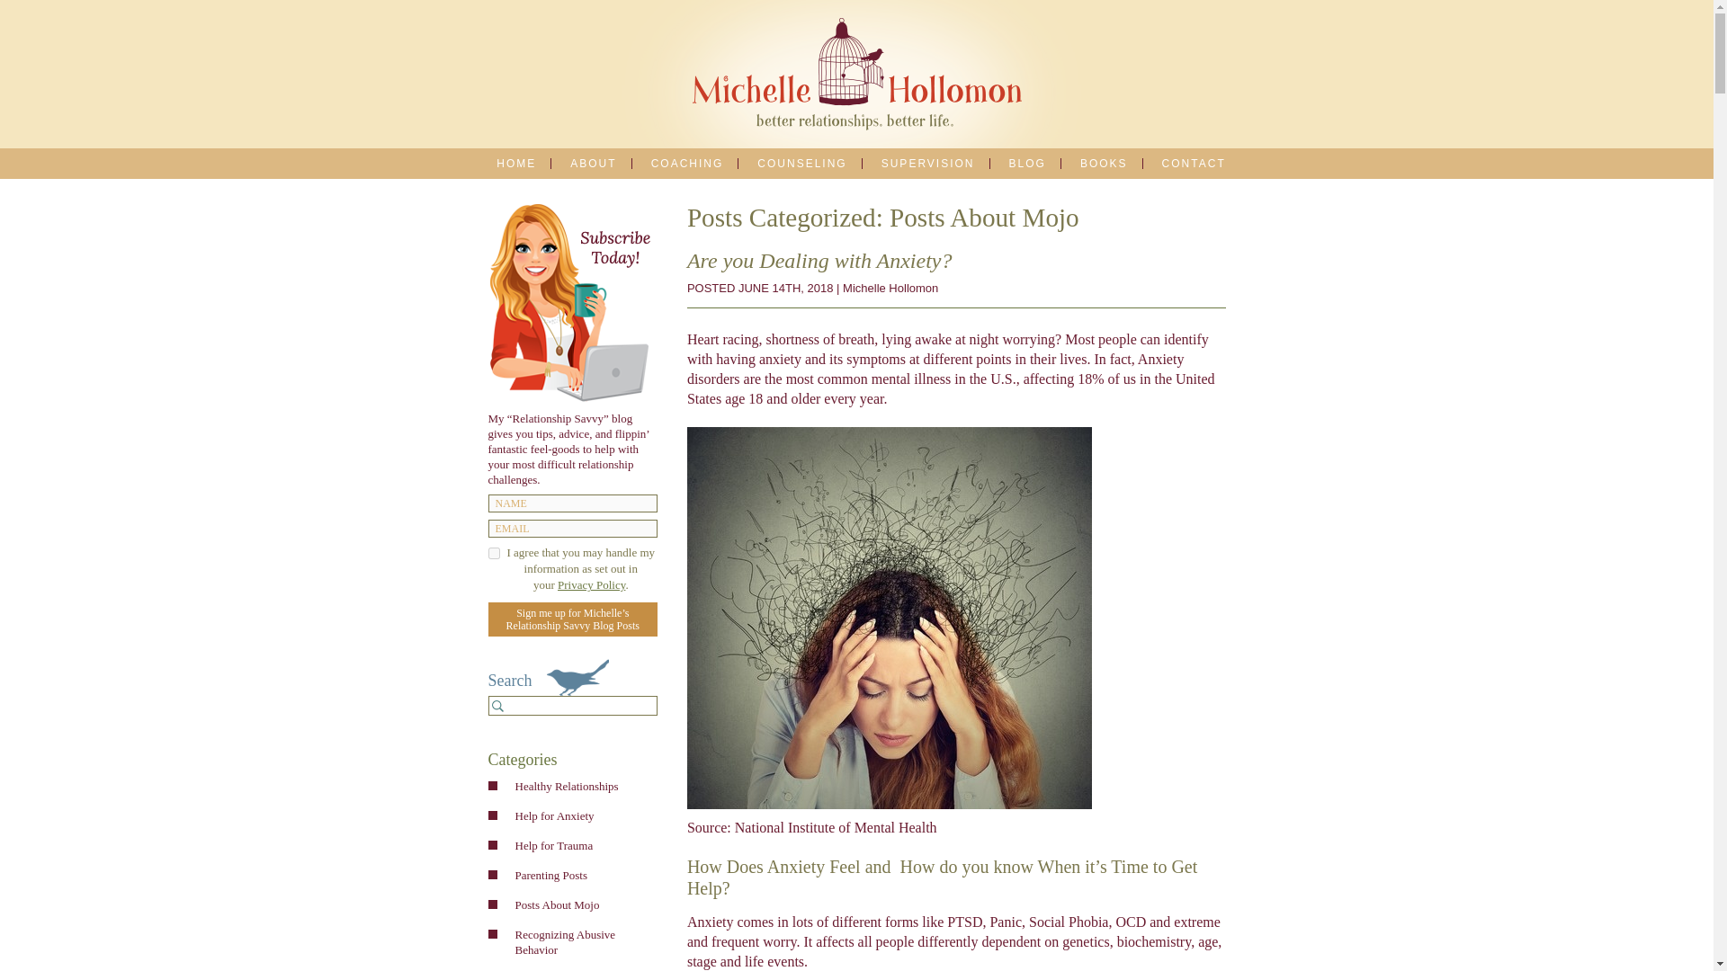 This screenshot has width=1727, height=971. I want to click on Are you Dealing with Anxiety?, so click(820, 261).